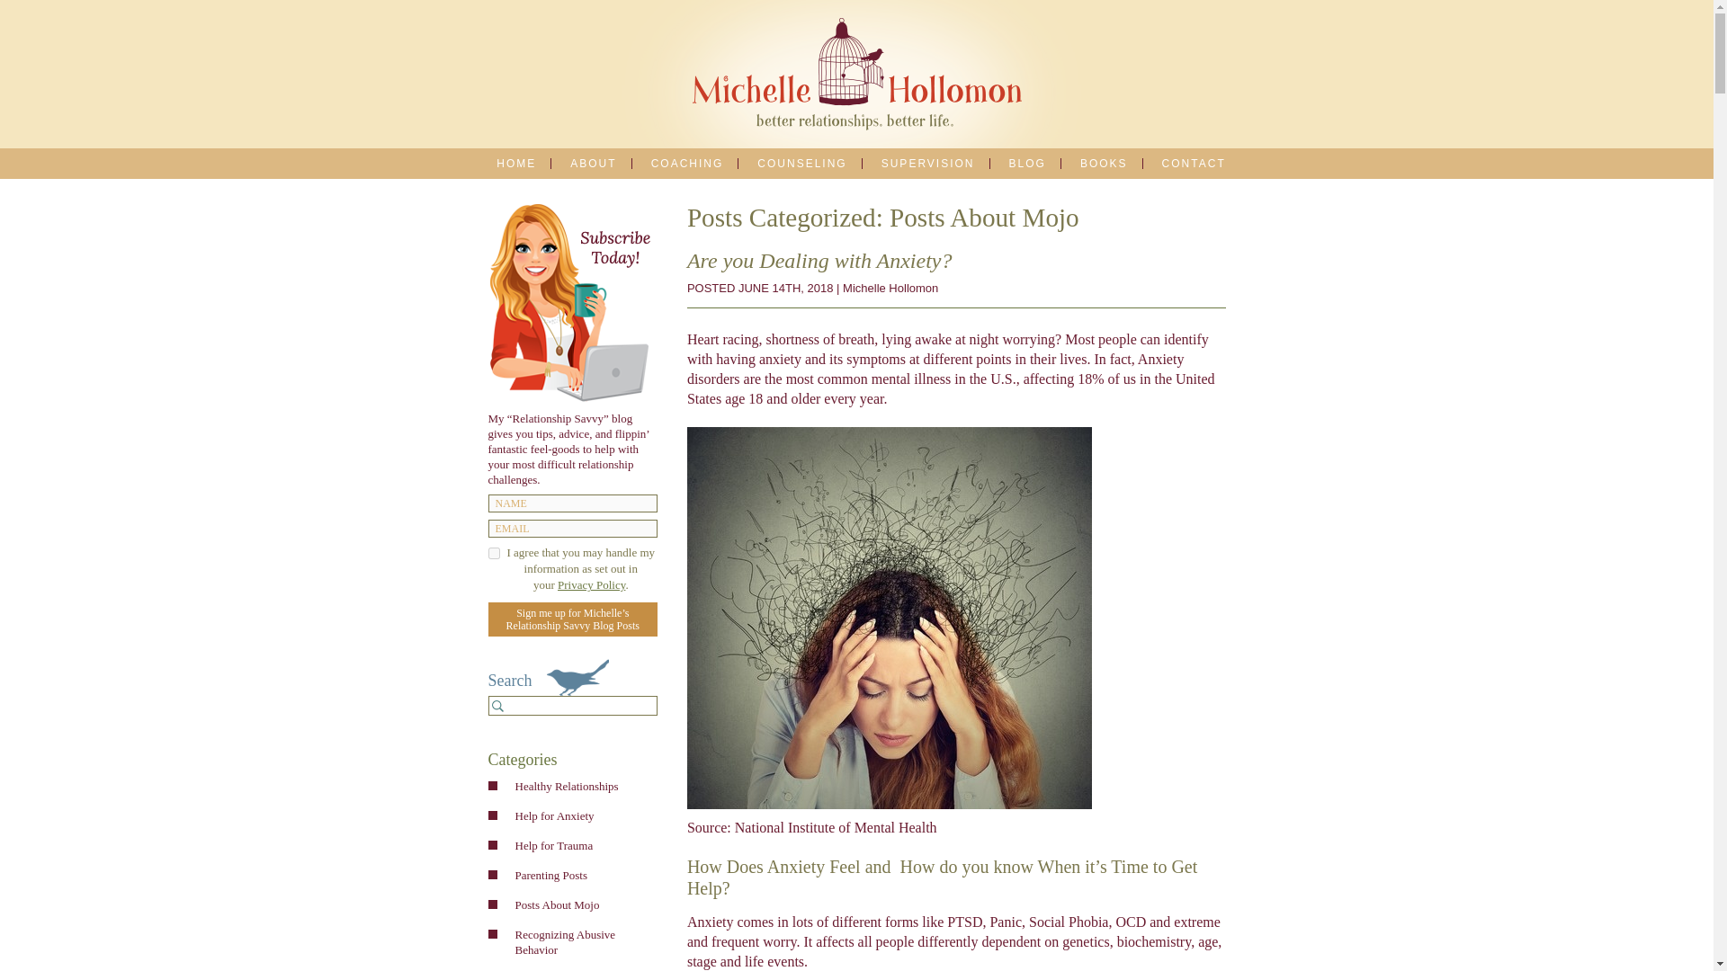 This screenshot has width=1727, height=971. I want to click on Are you Dealing with Anxiety?, so click(820, 261).